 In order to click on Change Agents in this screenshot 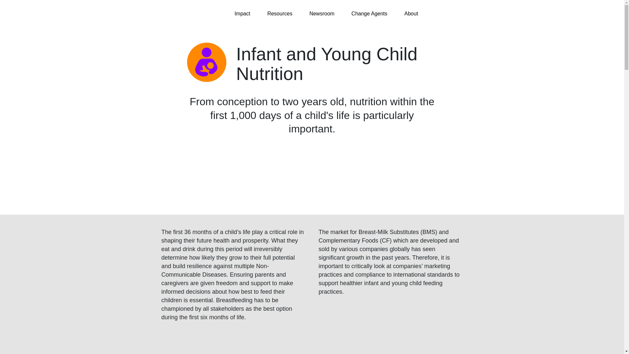, I will do `click(372, 14)`.